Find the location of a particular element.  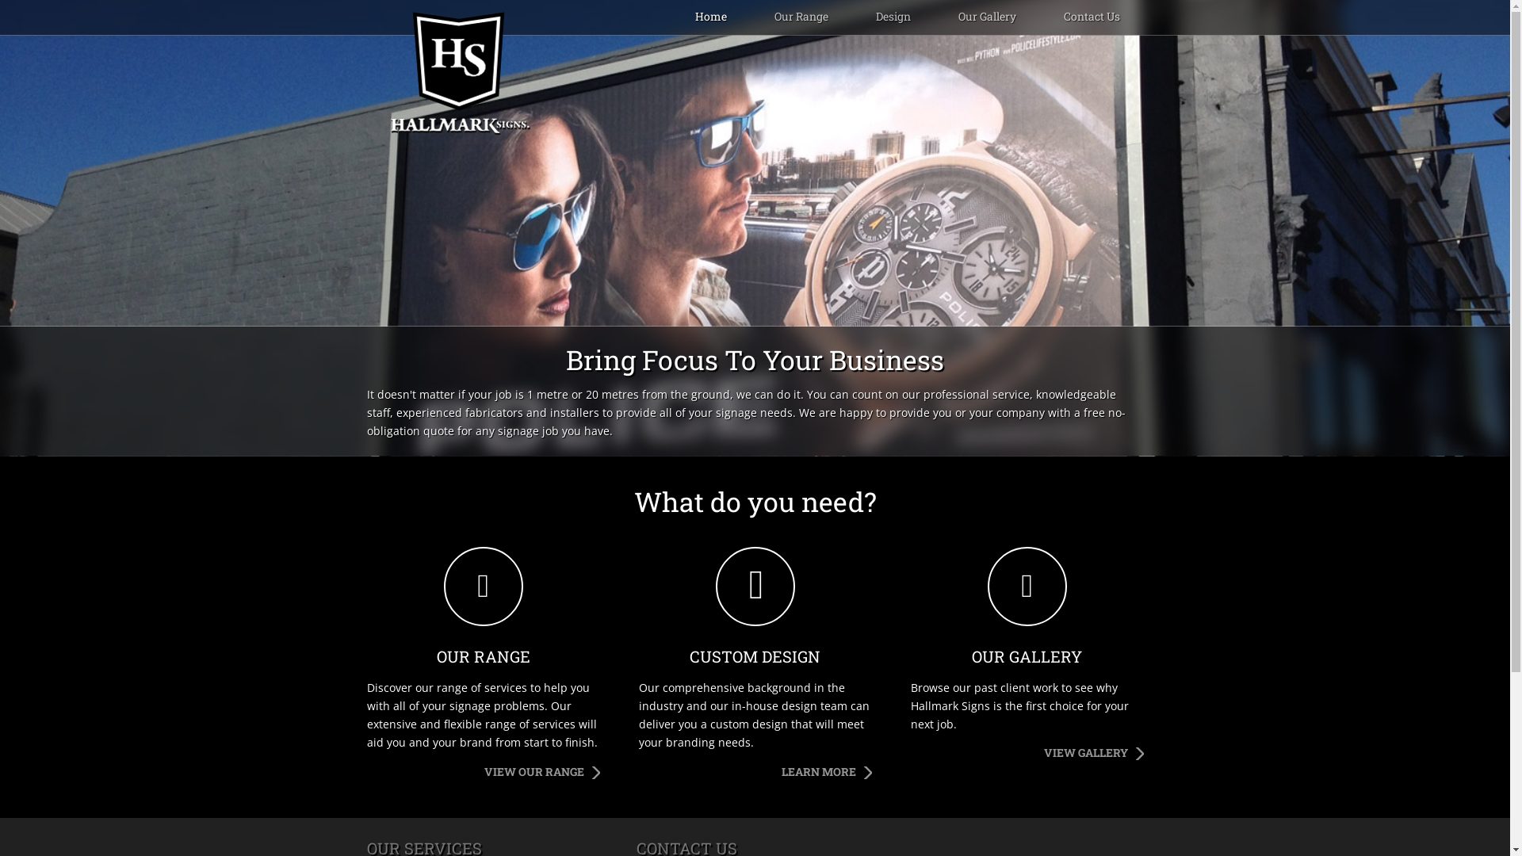

CUSTOM DESIGN is located at coordinates (755, 613).